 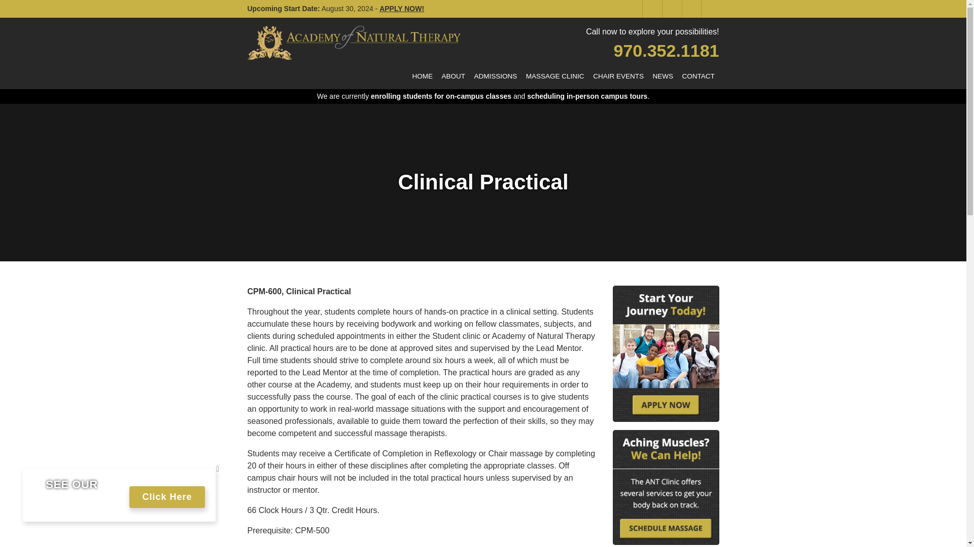 I want to click on View our LinkedIn Profile, so click(x=690, y=9).